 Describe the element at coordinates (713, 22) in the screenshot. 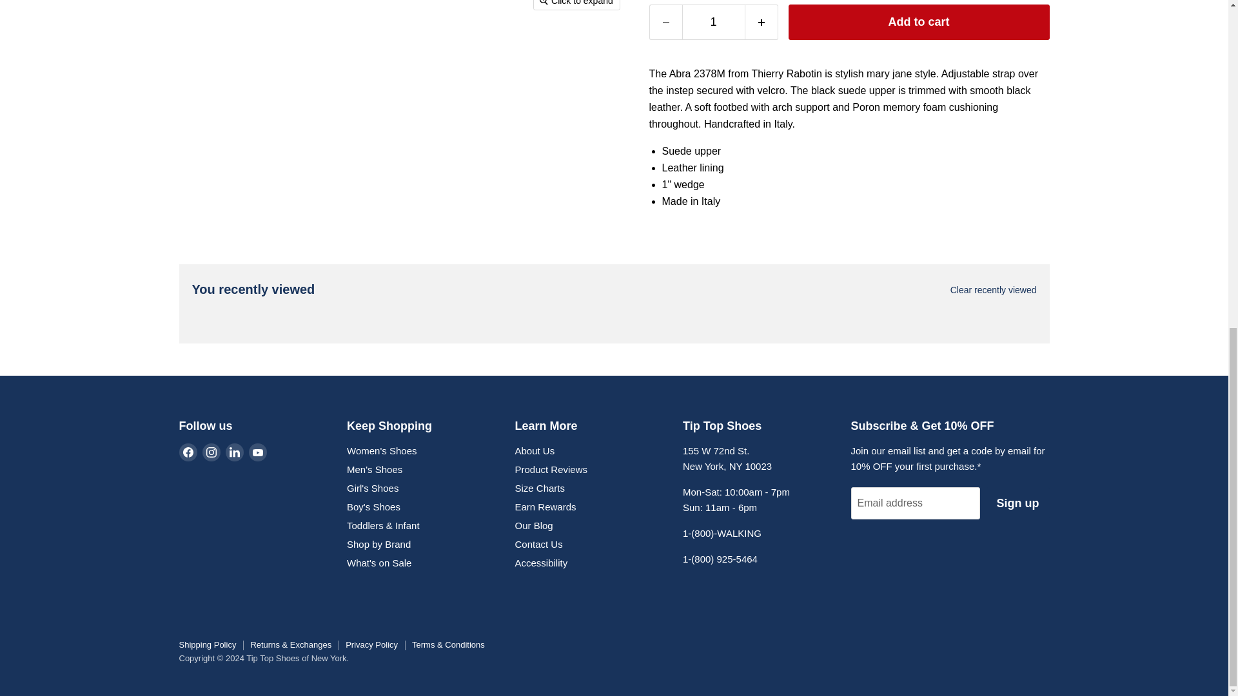

I see `1` at that location.